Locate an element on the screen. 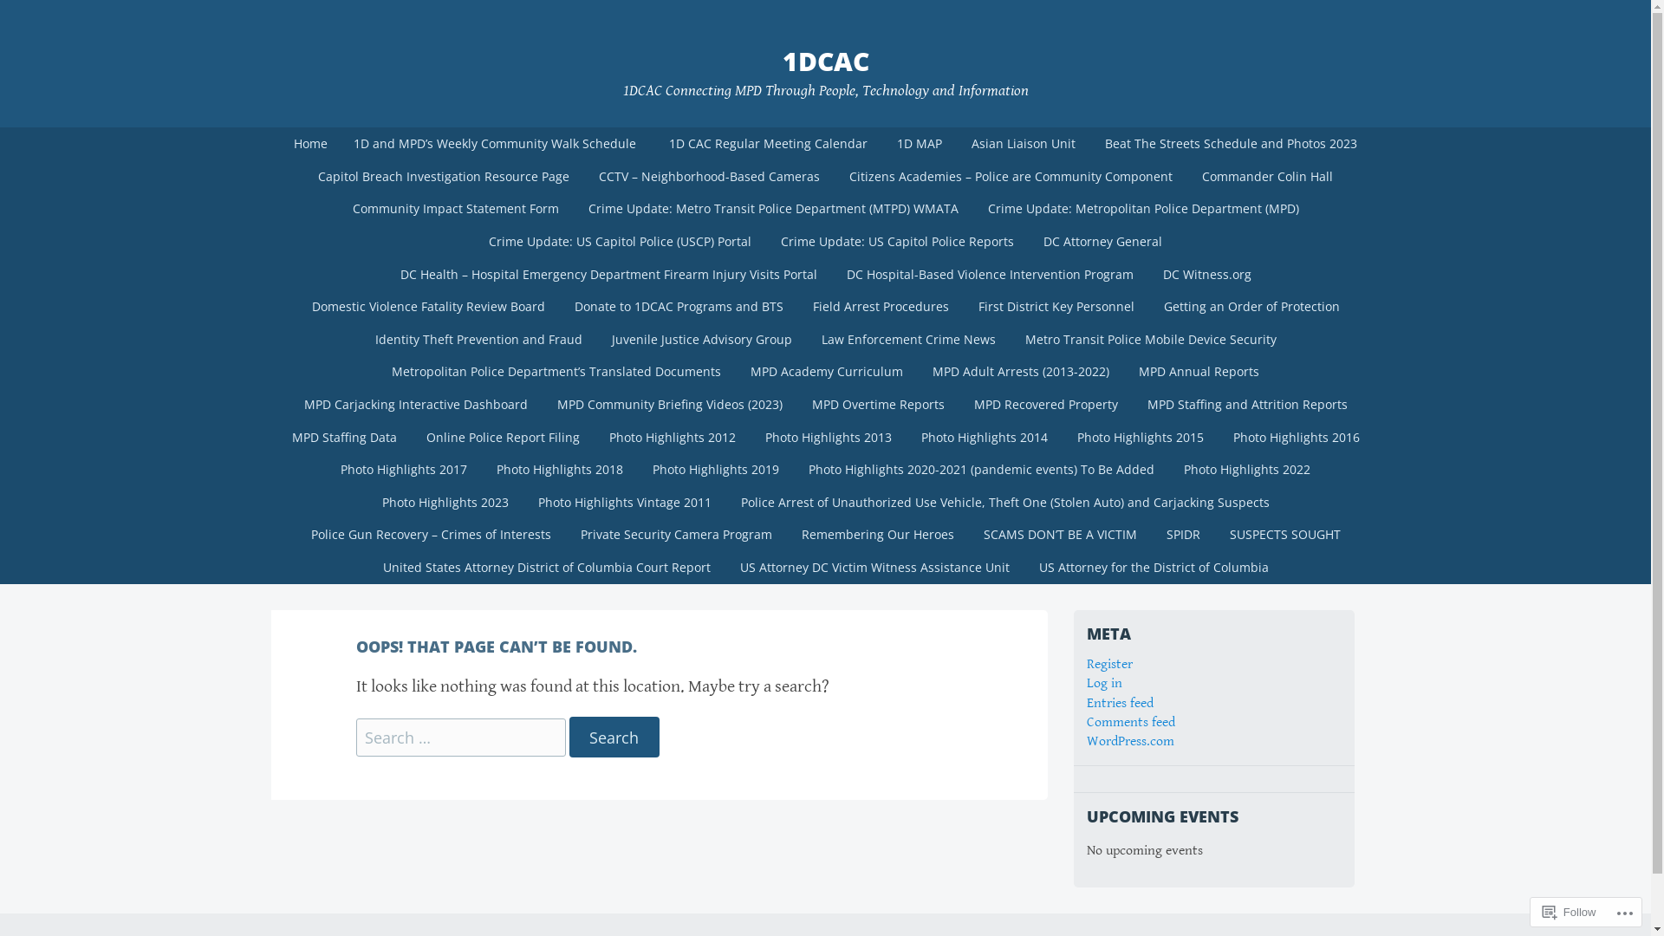 The width and height of the screenshot is (1664, 936). Crime Update: Metro Transit Police Department (MTPD) WMATA is located at coordinates (773, 209).